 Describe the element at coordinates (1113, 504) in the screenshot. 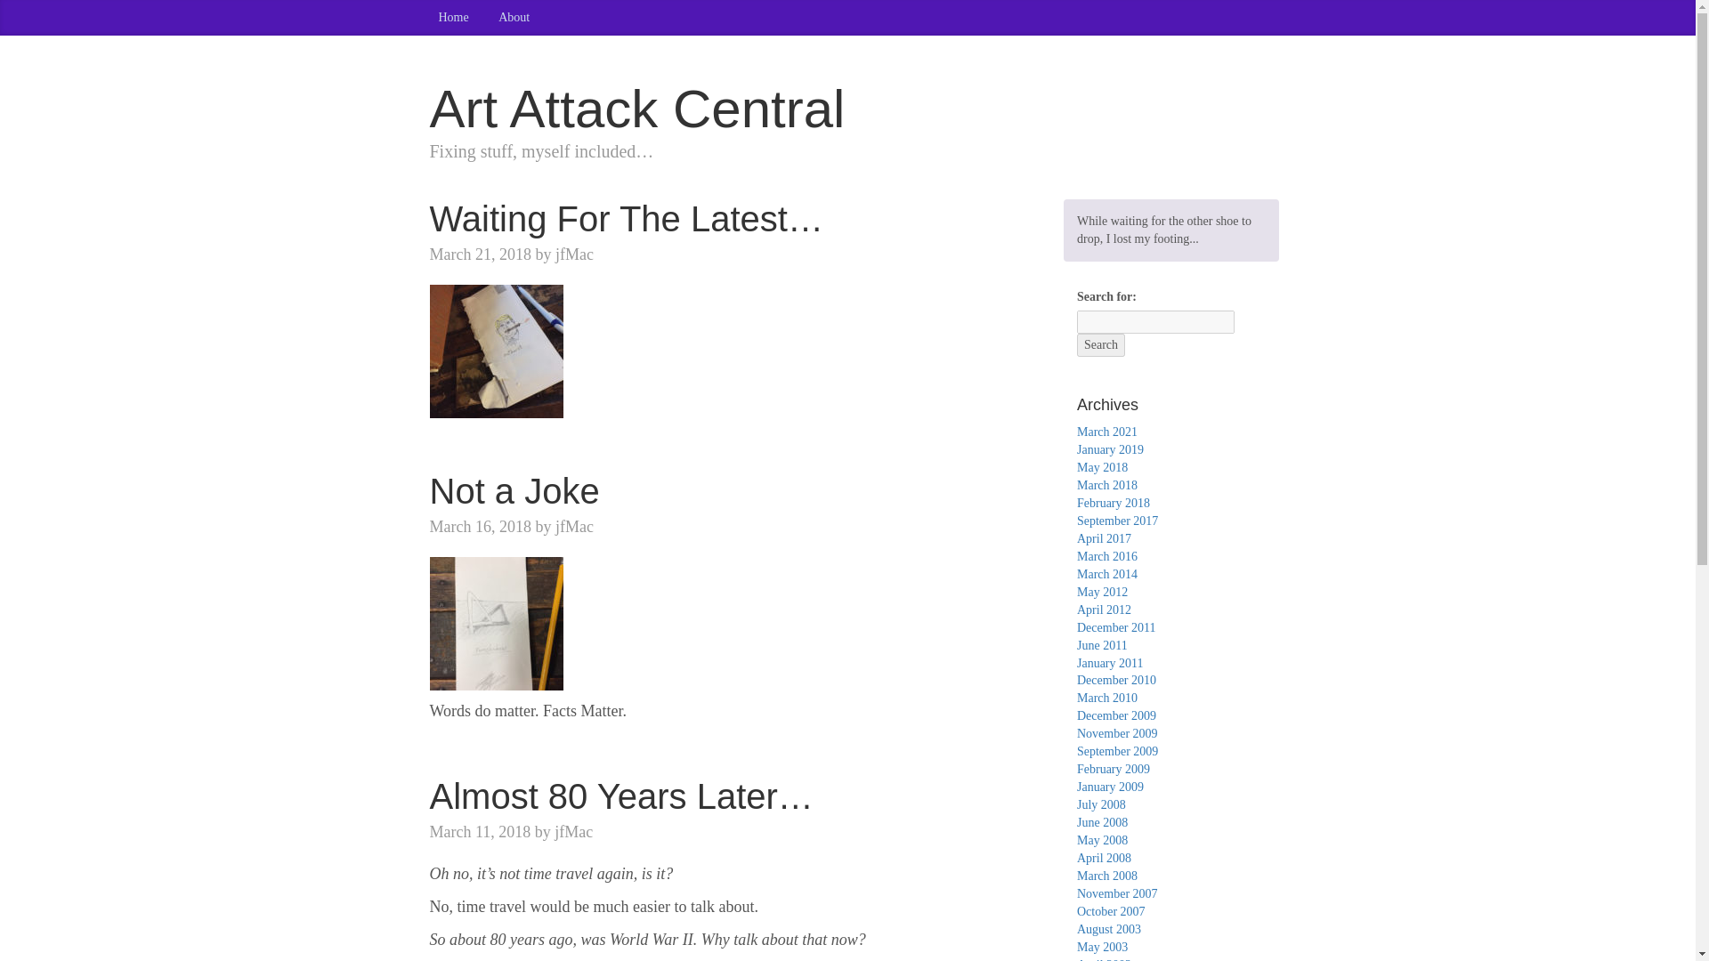

I see `February 2018` at that location.